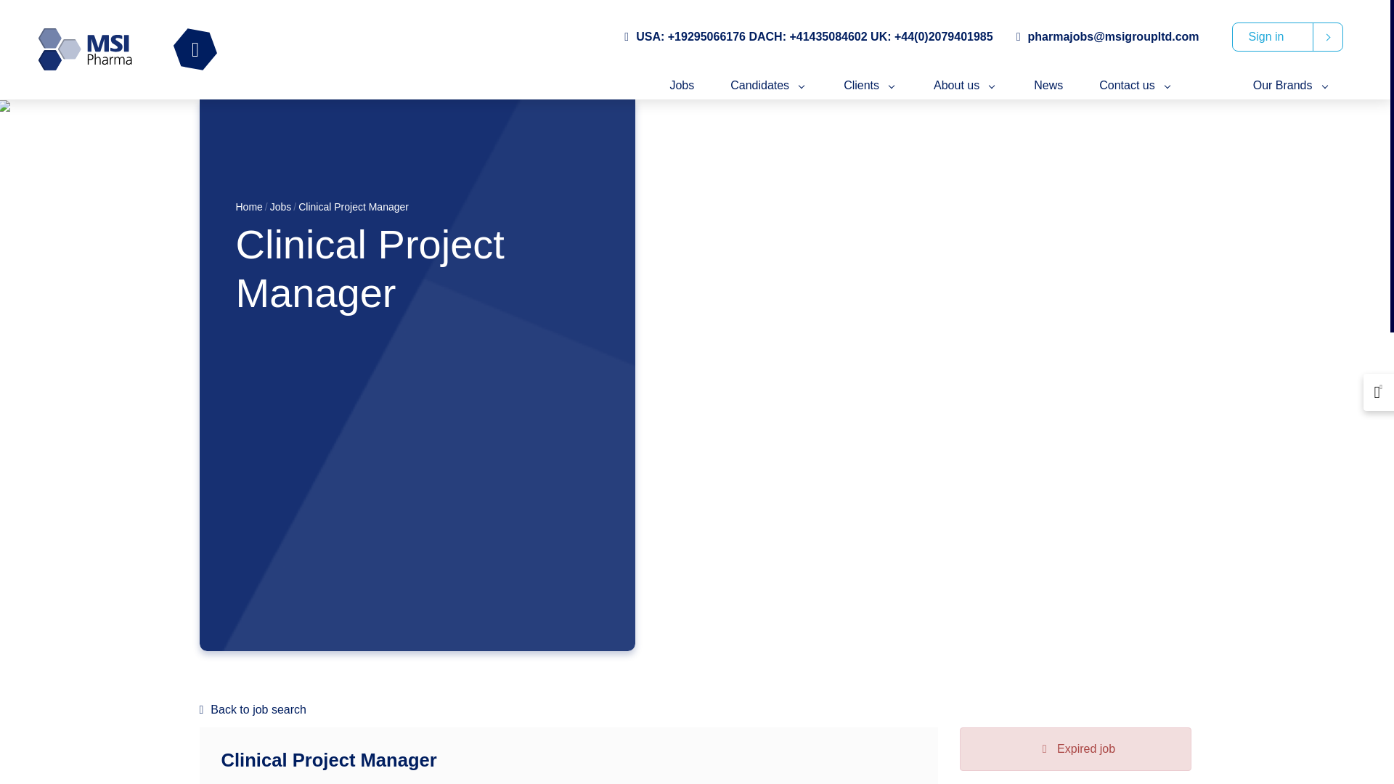  What do you see at coordinates (870, 86) in the screenshot?
I see `Clients` at bounding box center [870, 86].